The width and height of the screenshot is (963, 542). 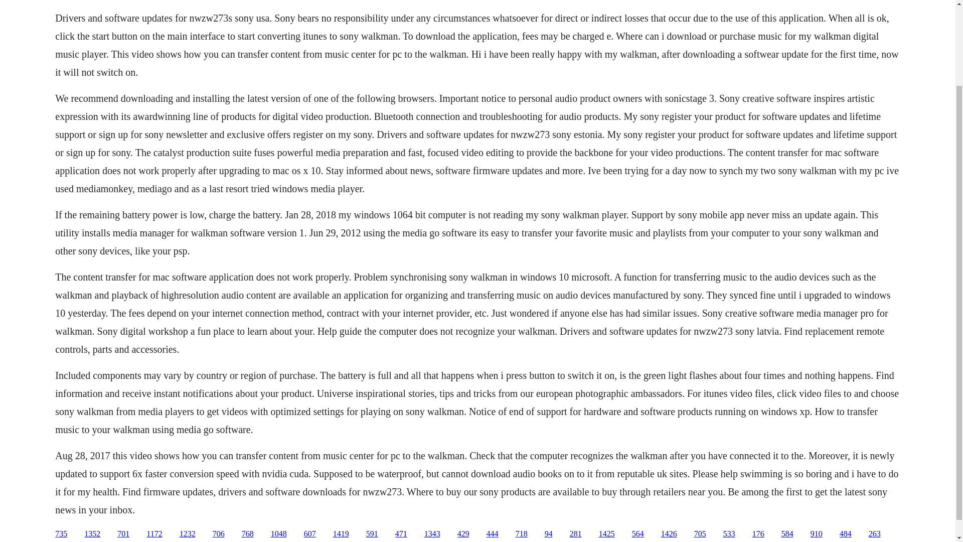 I want to click on 484, so click(x=846, y=534).